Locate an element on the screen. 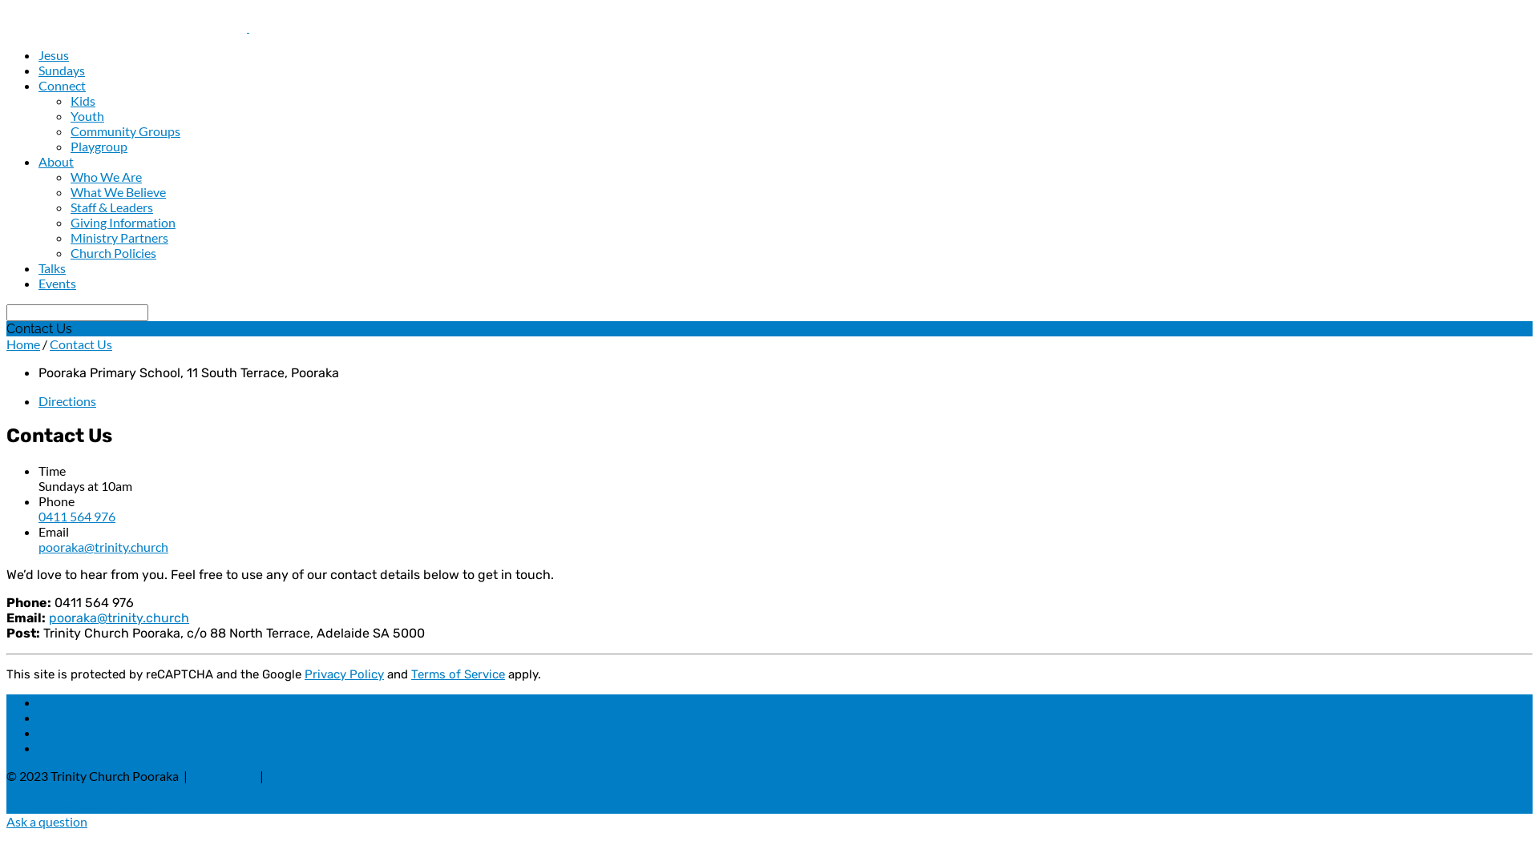 The width and height of the screenshot is (1539, 865). Church Policies is located at coordinates (311, 775).